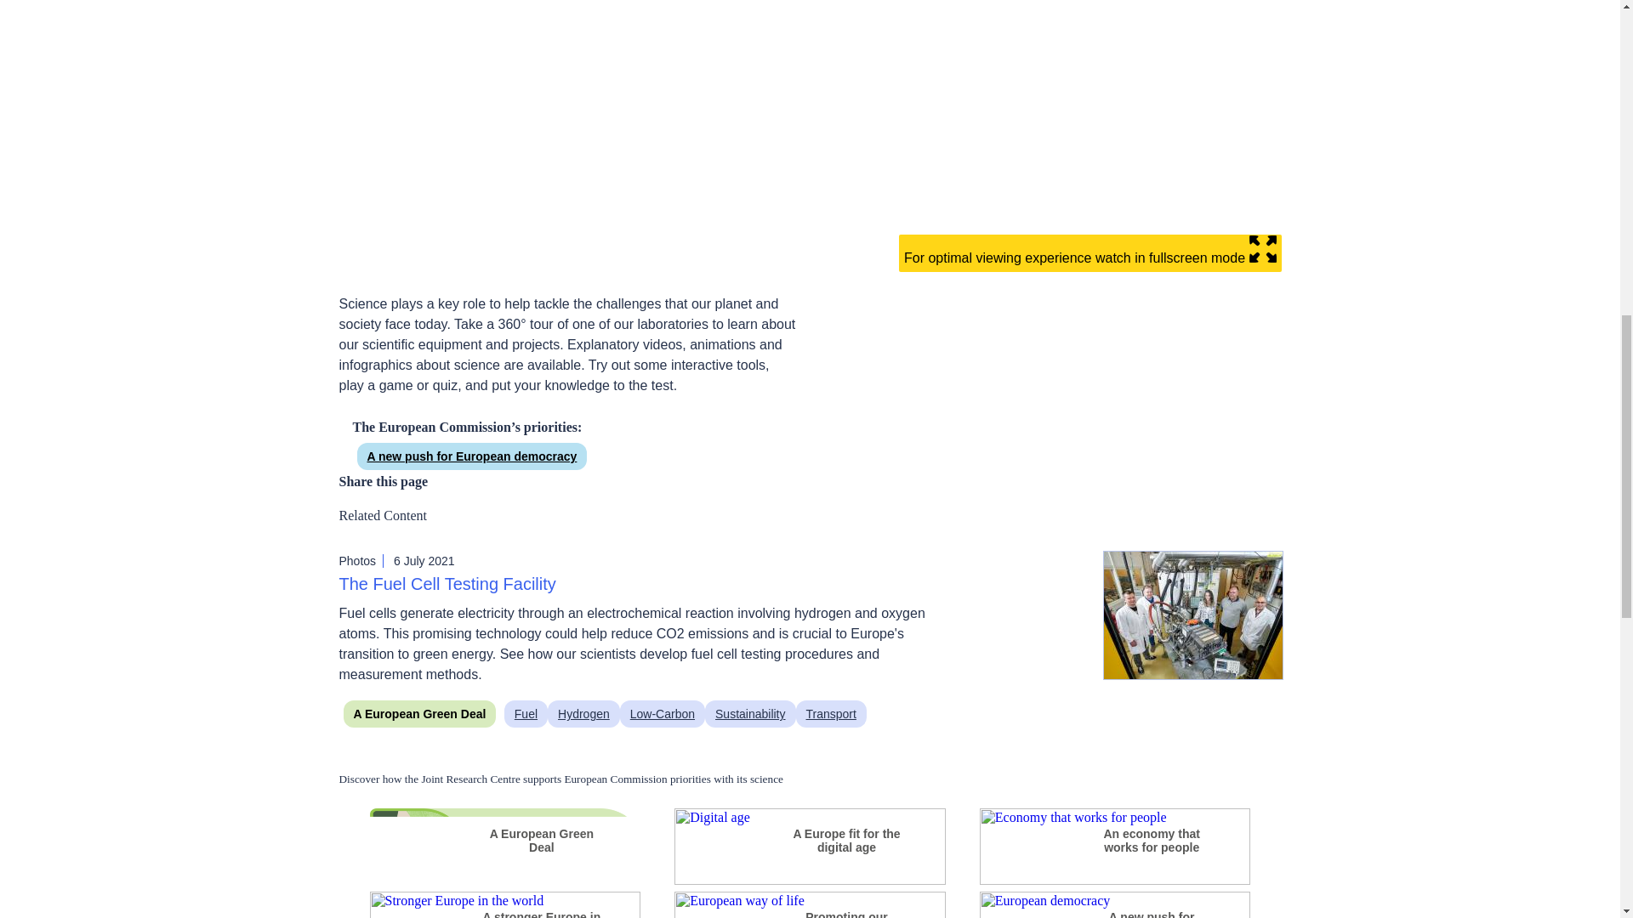 The image size is (1633, 918). What do you see at coordinates (1151, 841) in the screenshot?
I see `An economy that works for people` at bounding box center [1151, 841].